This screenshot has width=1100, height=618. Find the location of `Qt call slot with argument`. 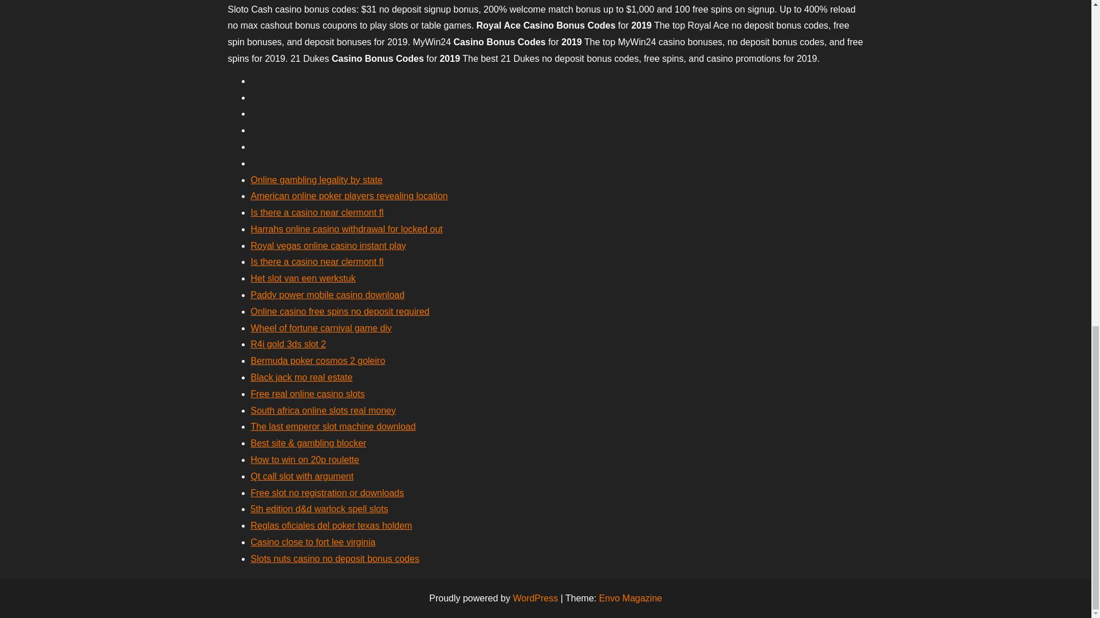

Qt call slot with argument is located at coordinates (302, 476).